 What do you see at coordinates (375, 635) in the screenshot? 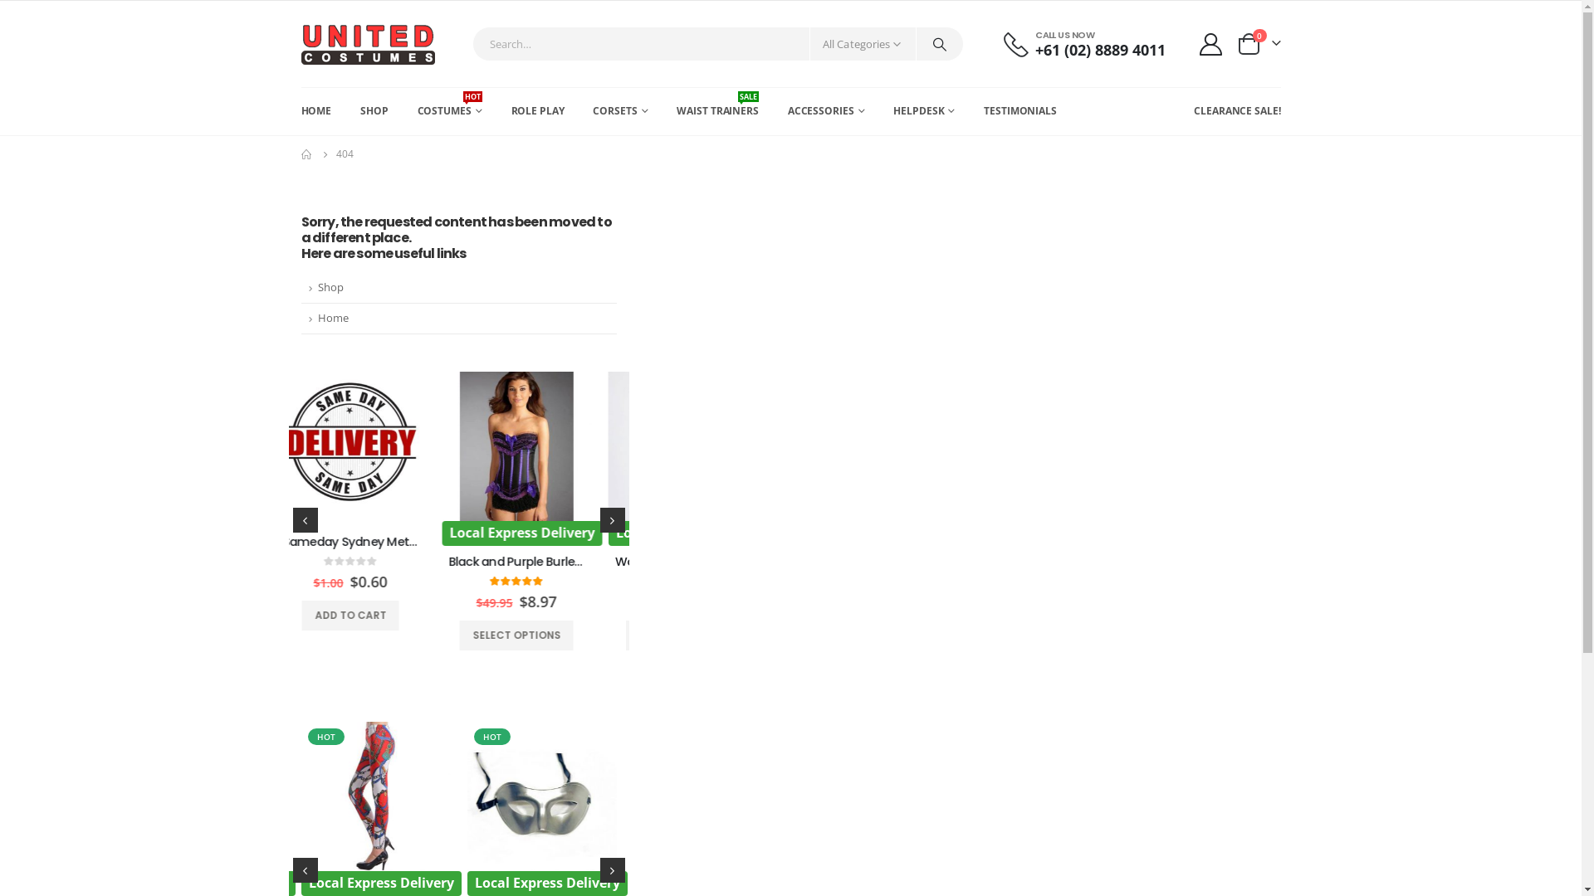
I see `SELECT OPTIONS` at bounding box center [375, 635].